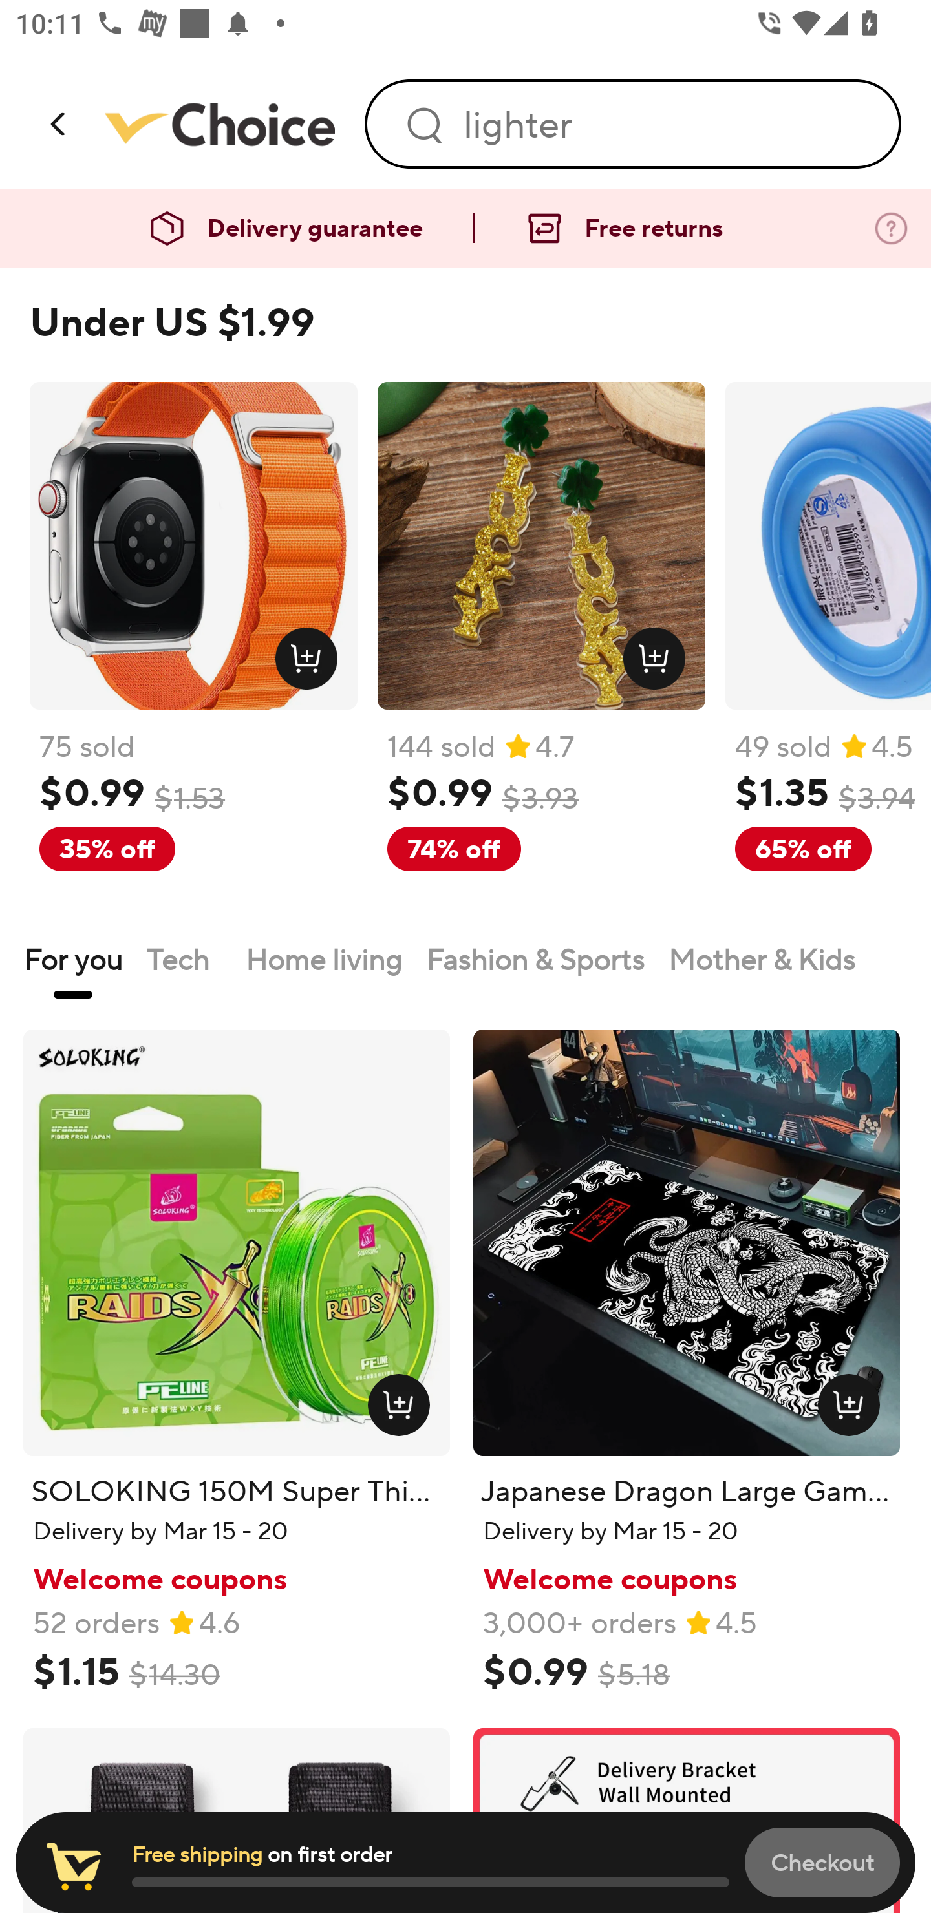 The height and width of the screenshot is (1913, 931). I want to click on 75 sold $_0.99 $_1.53 35% off, so click(193, 651).